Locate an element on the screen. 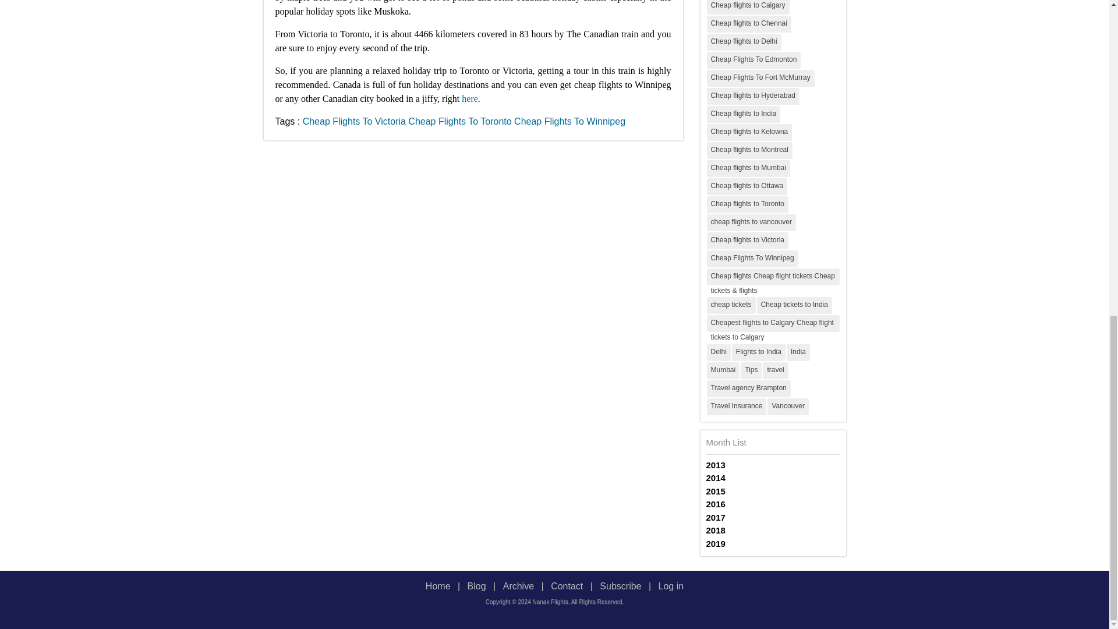 This screenshot has height=629, width=1118. Cheap Flights To Fort McMurray is located at coordinates (760, 78).